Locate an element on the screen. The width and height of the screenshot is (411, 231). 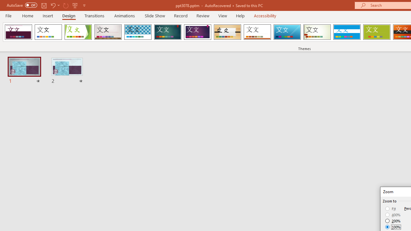
View is located at coordinates (223, 15).